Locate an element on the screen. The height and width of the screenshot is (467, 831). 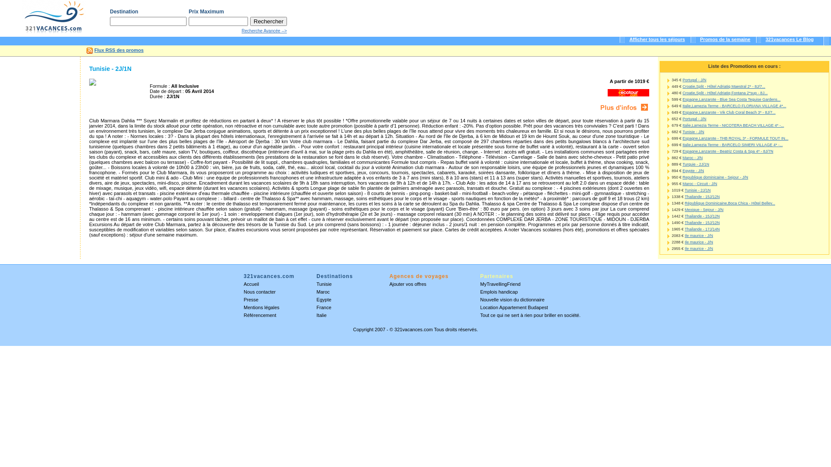
MyTravellingFriend is located at coordinates (500, 284).